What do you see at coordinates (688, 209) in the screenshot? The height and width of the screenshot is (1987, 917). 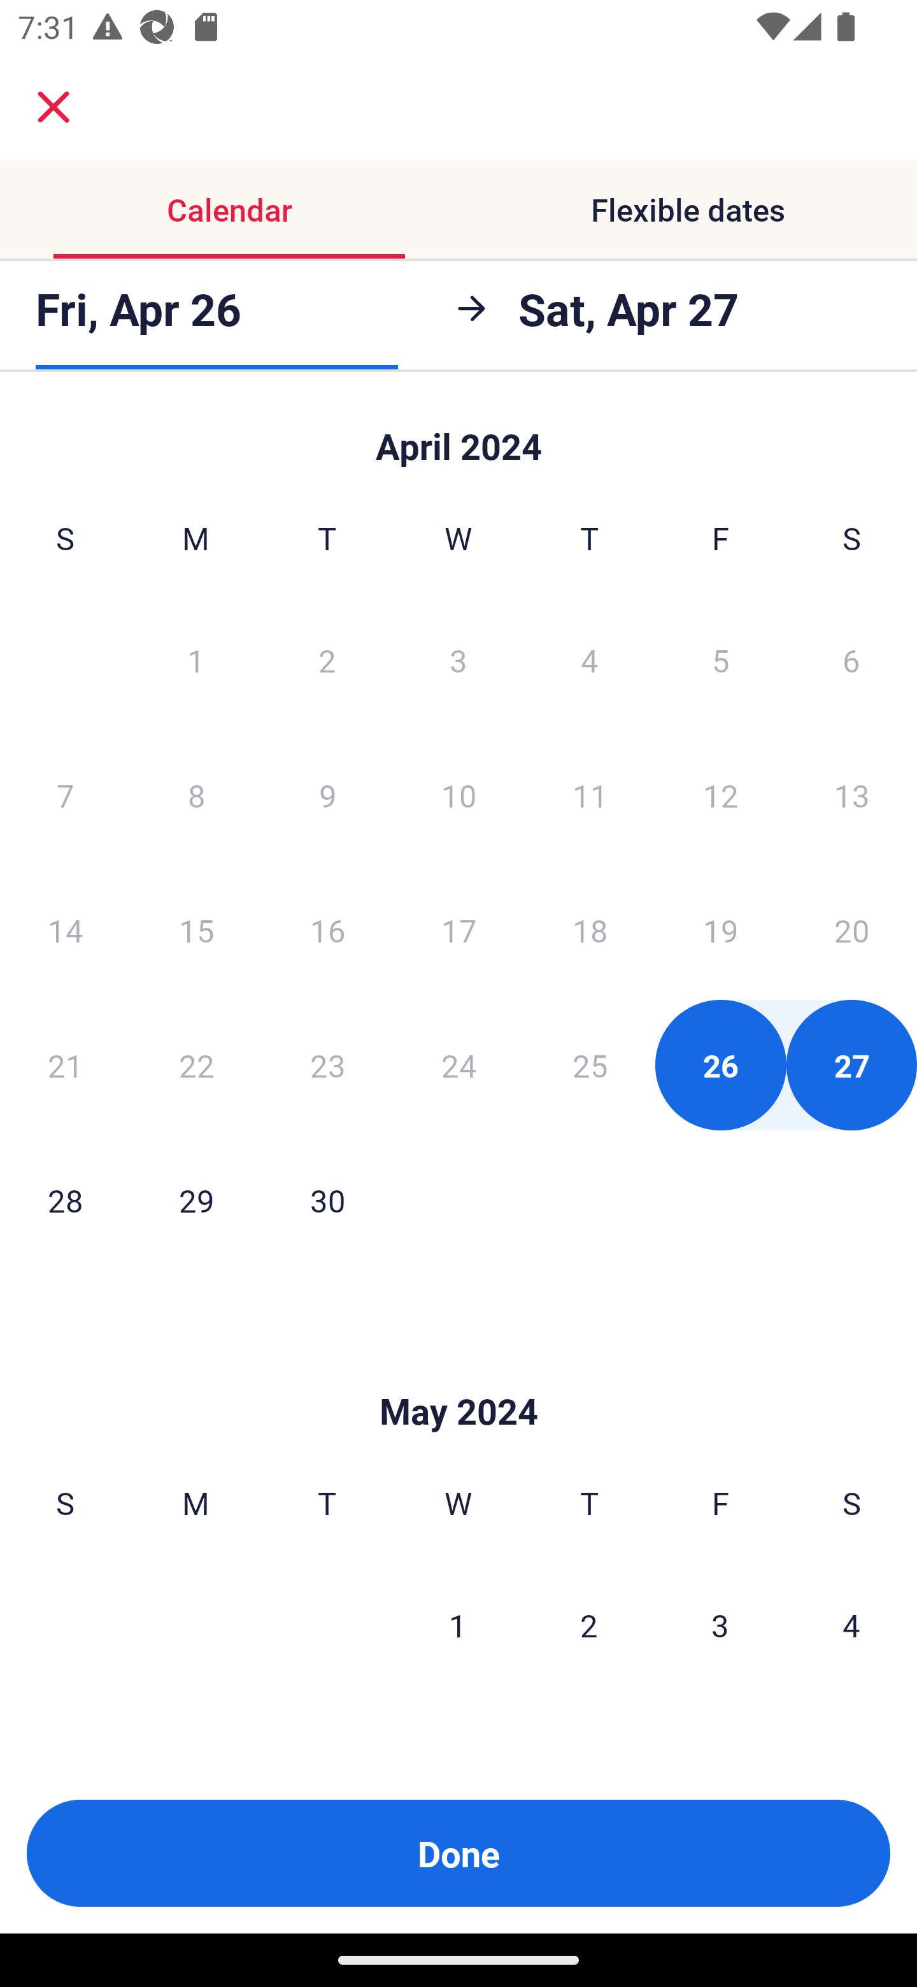 I see `Flexible dates` at bounding box center [688, 209].